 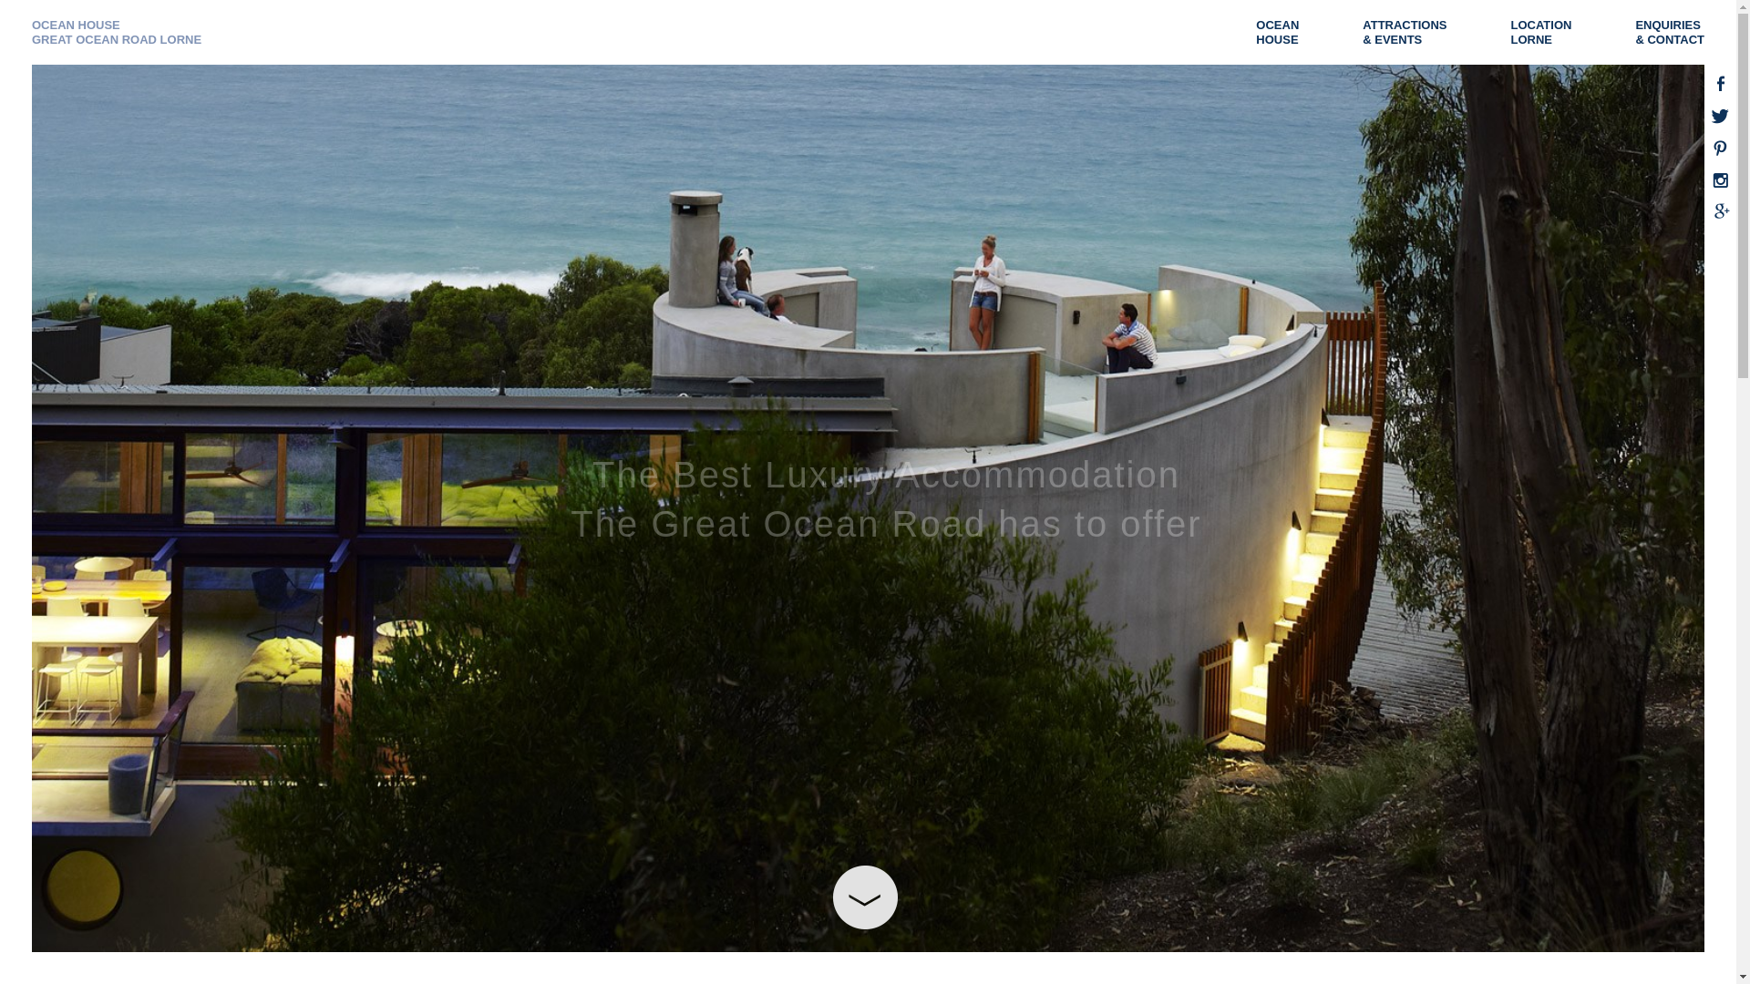 What do you see at coordinates (1549, 33) in the screenshot?
I see `LOCATION
LORNE` at bounding box center [1549, 33].